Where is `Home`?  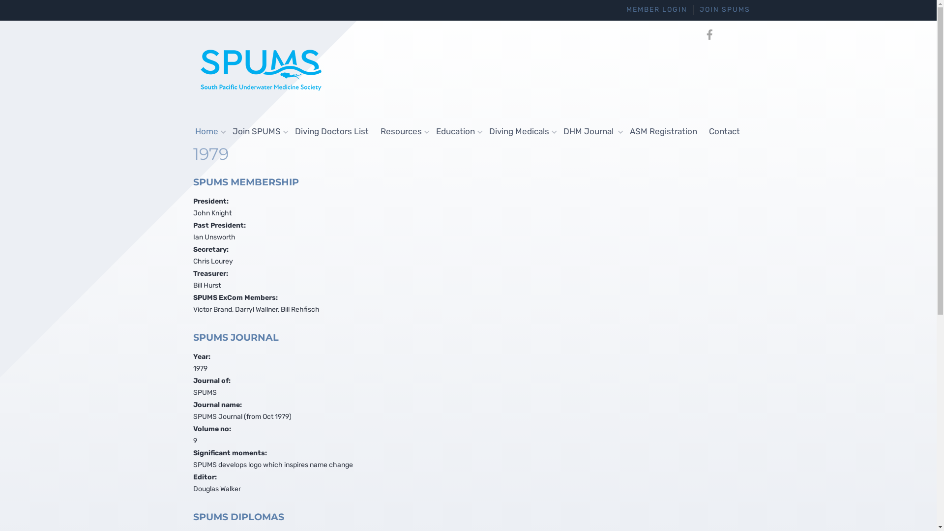 Home is located at coordinates (207, 132).